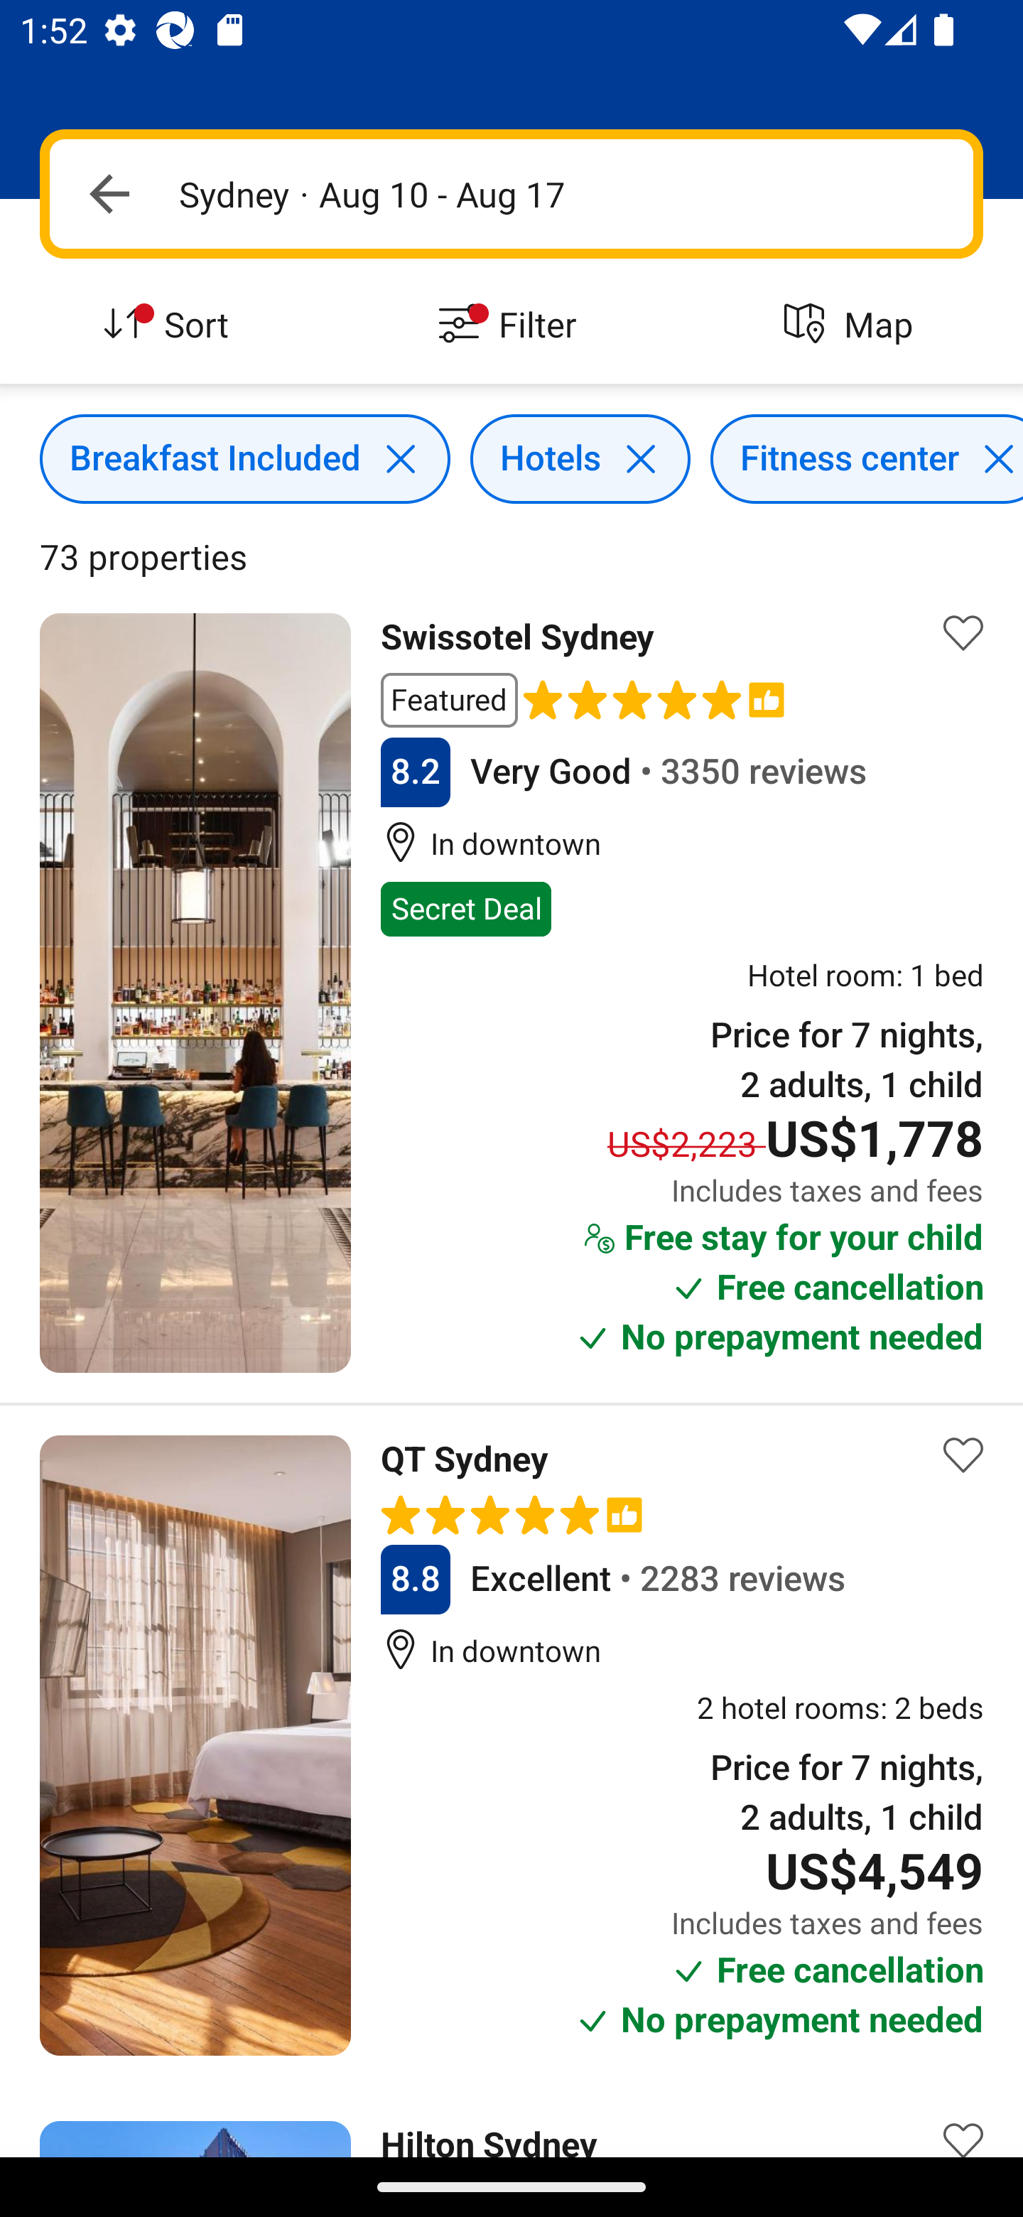 The height and width of the screenshot is (2217, 1023). What do you see at coordinates (963, 632) in the screenshot?
I see `Save property to list` at bounding box center [963, 632].